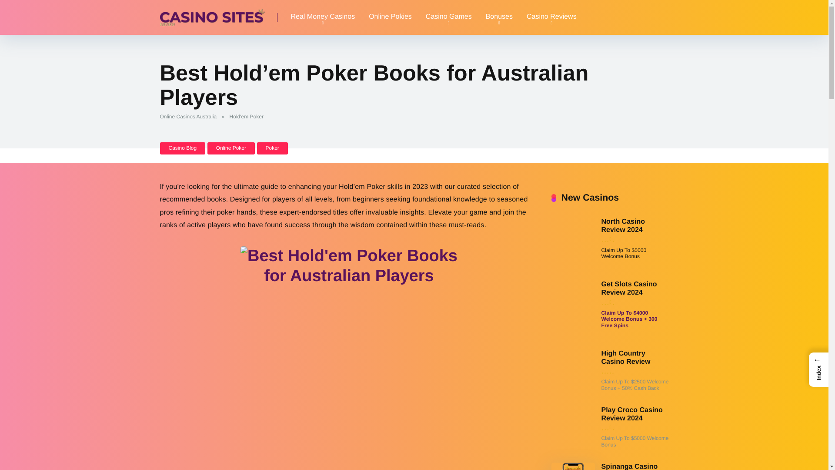 The width and height of the screenshot is (835, 470). Describe the element at coordinates (271, 148) in the screenshot. I see `Poker` at that location.